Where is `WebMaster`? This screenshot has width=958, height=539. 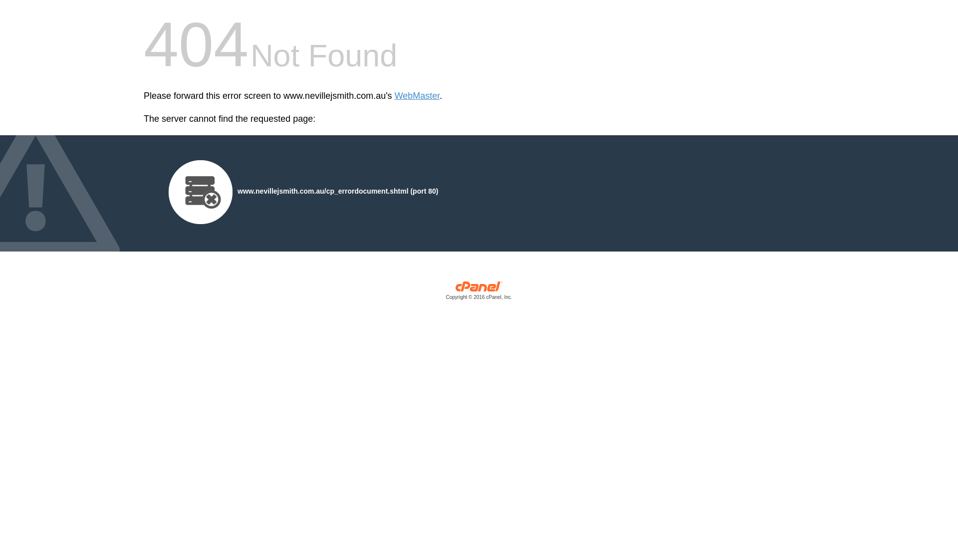
WebMaster is located at coordinates (417, 96).